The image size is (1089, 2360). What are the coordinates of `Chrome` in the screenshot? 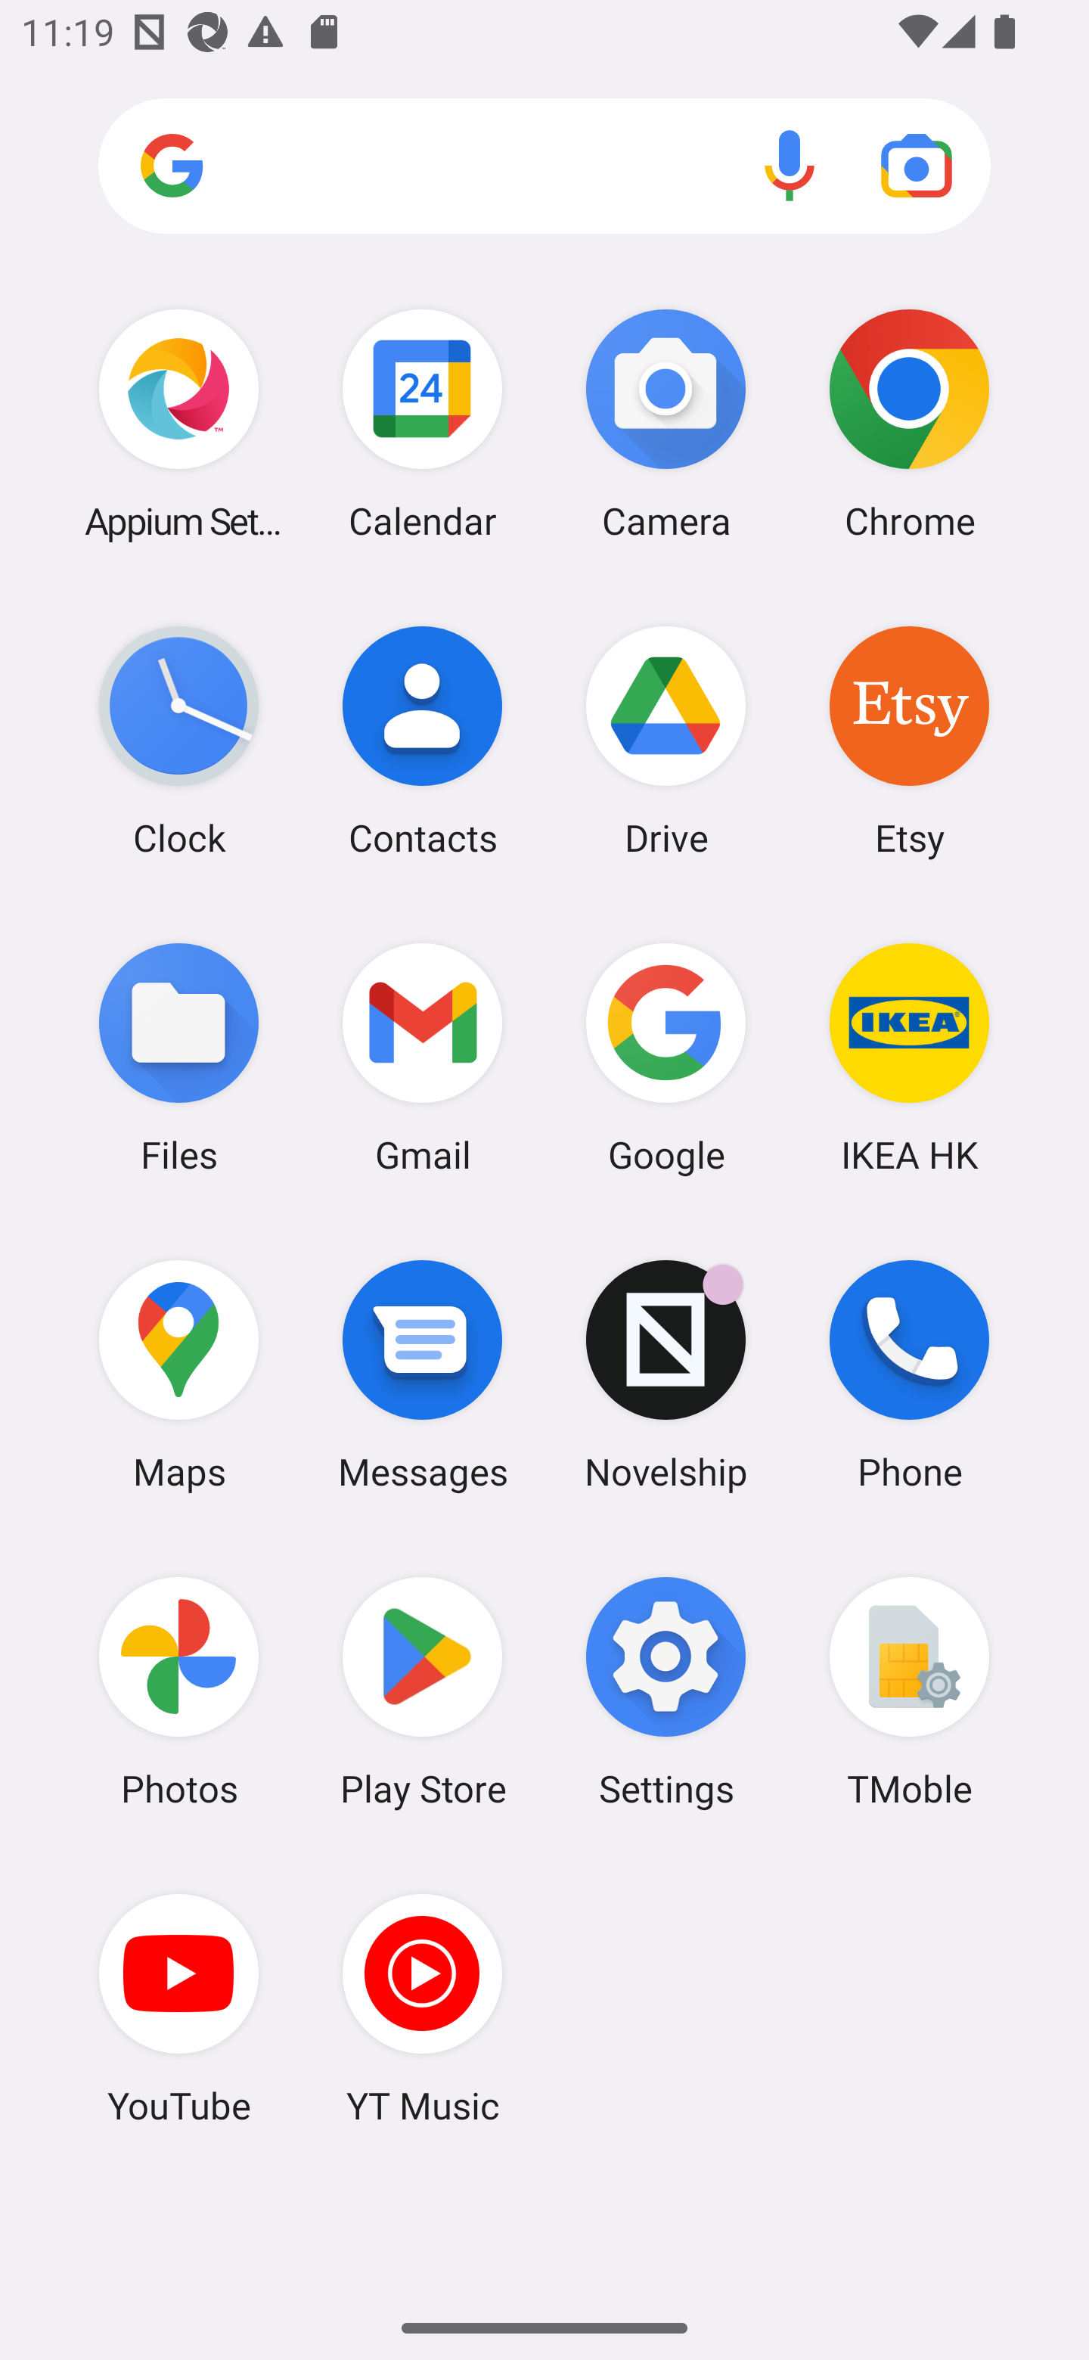 It's located at (909, 424).